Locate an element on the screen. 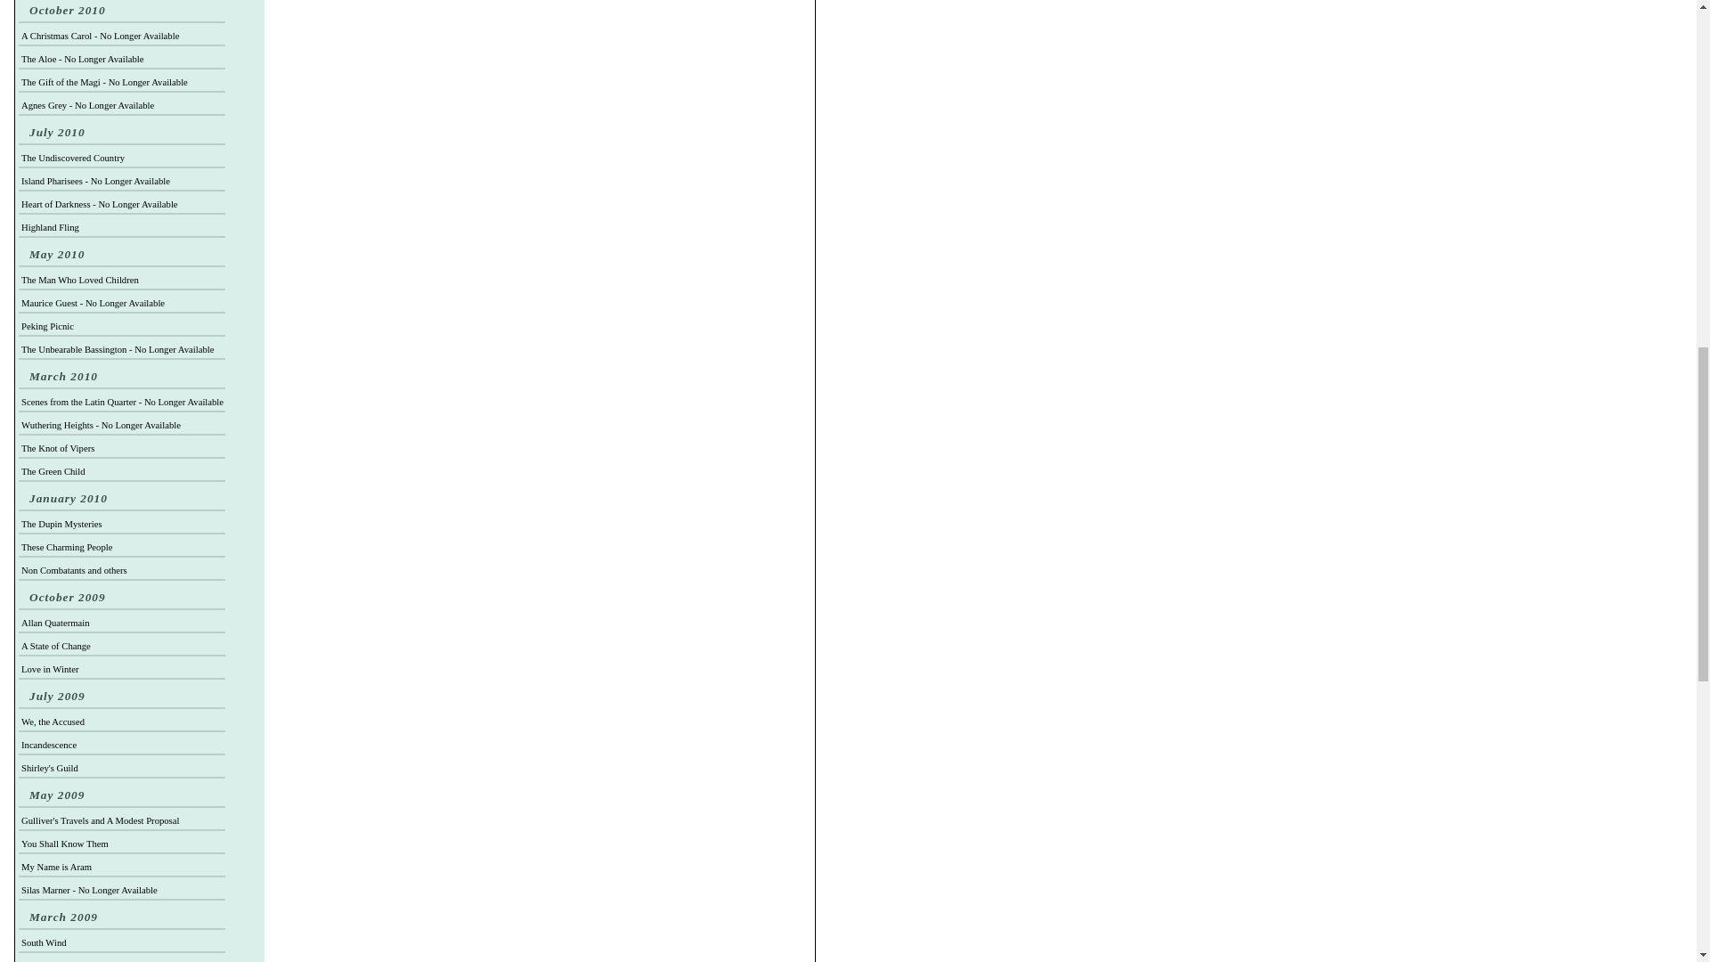 This screenshot has width=1710, height=962. The Aloe - No Longer Available is located at coordinates (82, 59).